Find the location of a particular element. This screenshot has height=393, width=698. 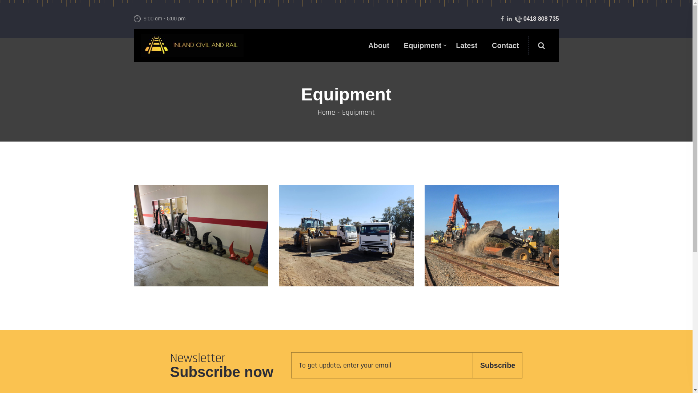

Contact is located at coordinates (505, 45).